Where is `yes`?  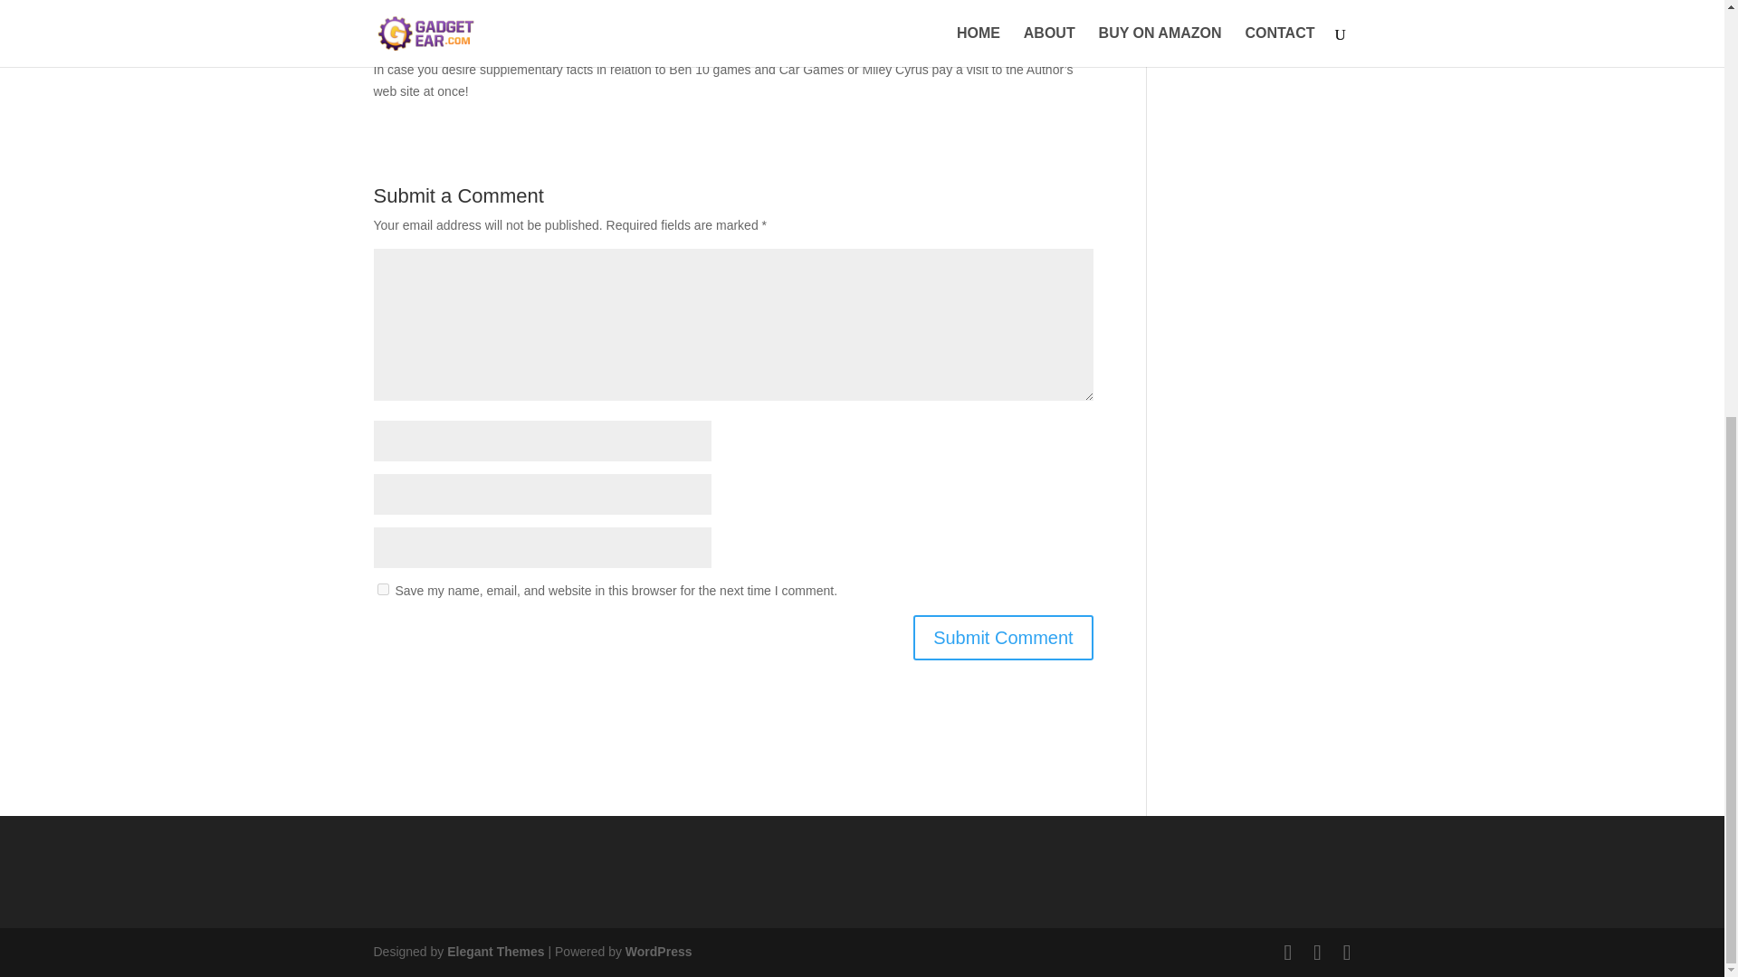 yes is located at coordinates (382, 588).